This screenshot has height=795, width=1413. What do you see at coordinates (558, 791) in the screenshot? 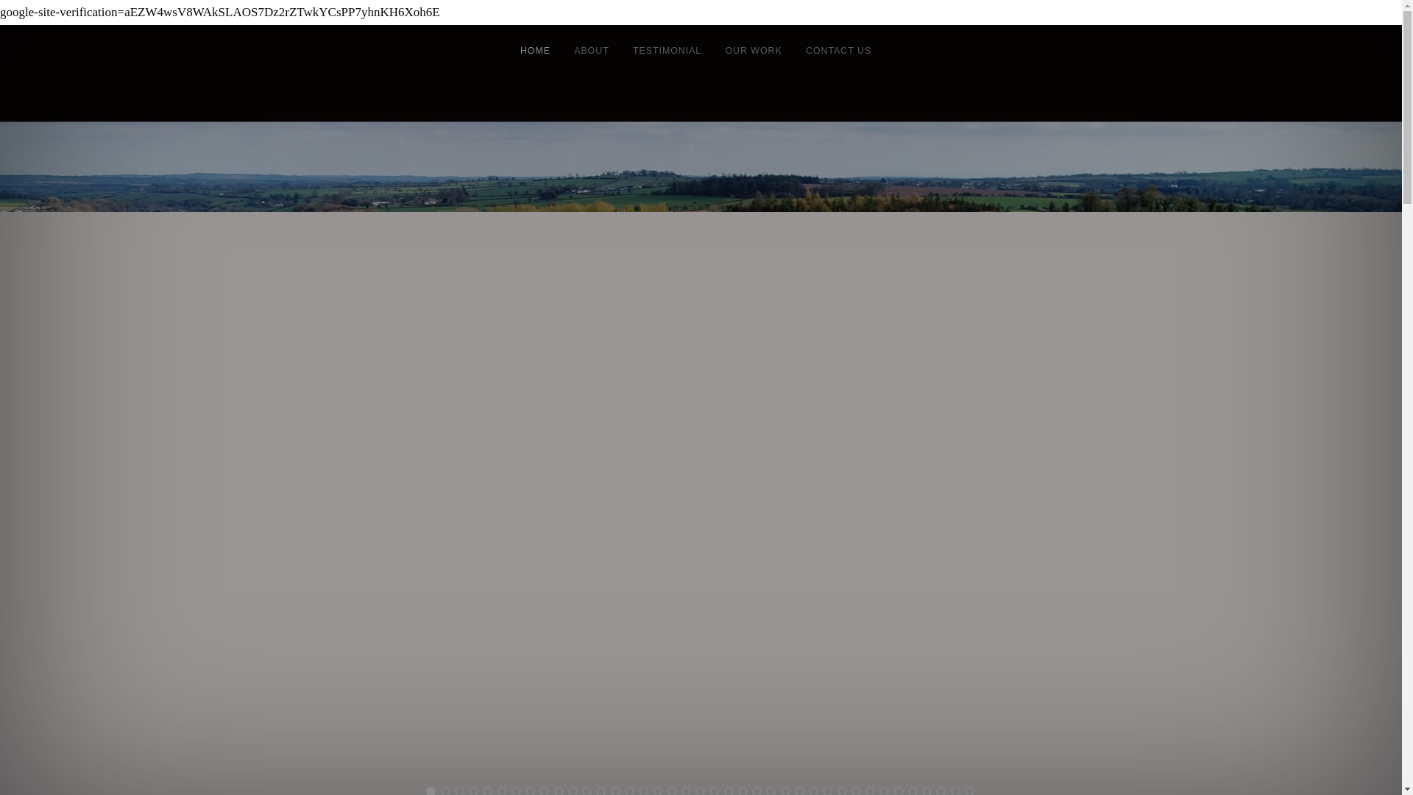
I see `10` at bounding box center [558, 791].